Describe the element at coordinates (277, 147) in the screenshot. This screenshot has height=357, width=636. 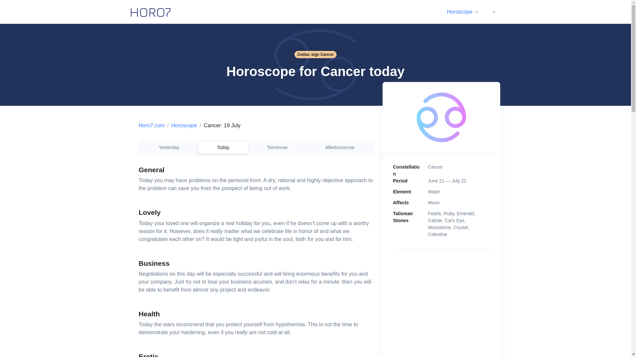
I see `Tomorrow` at that location.